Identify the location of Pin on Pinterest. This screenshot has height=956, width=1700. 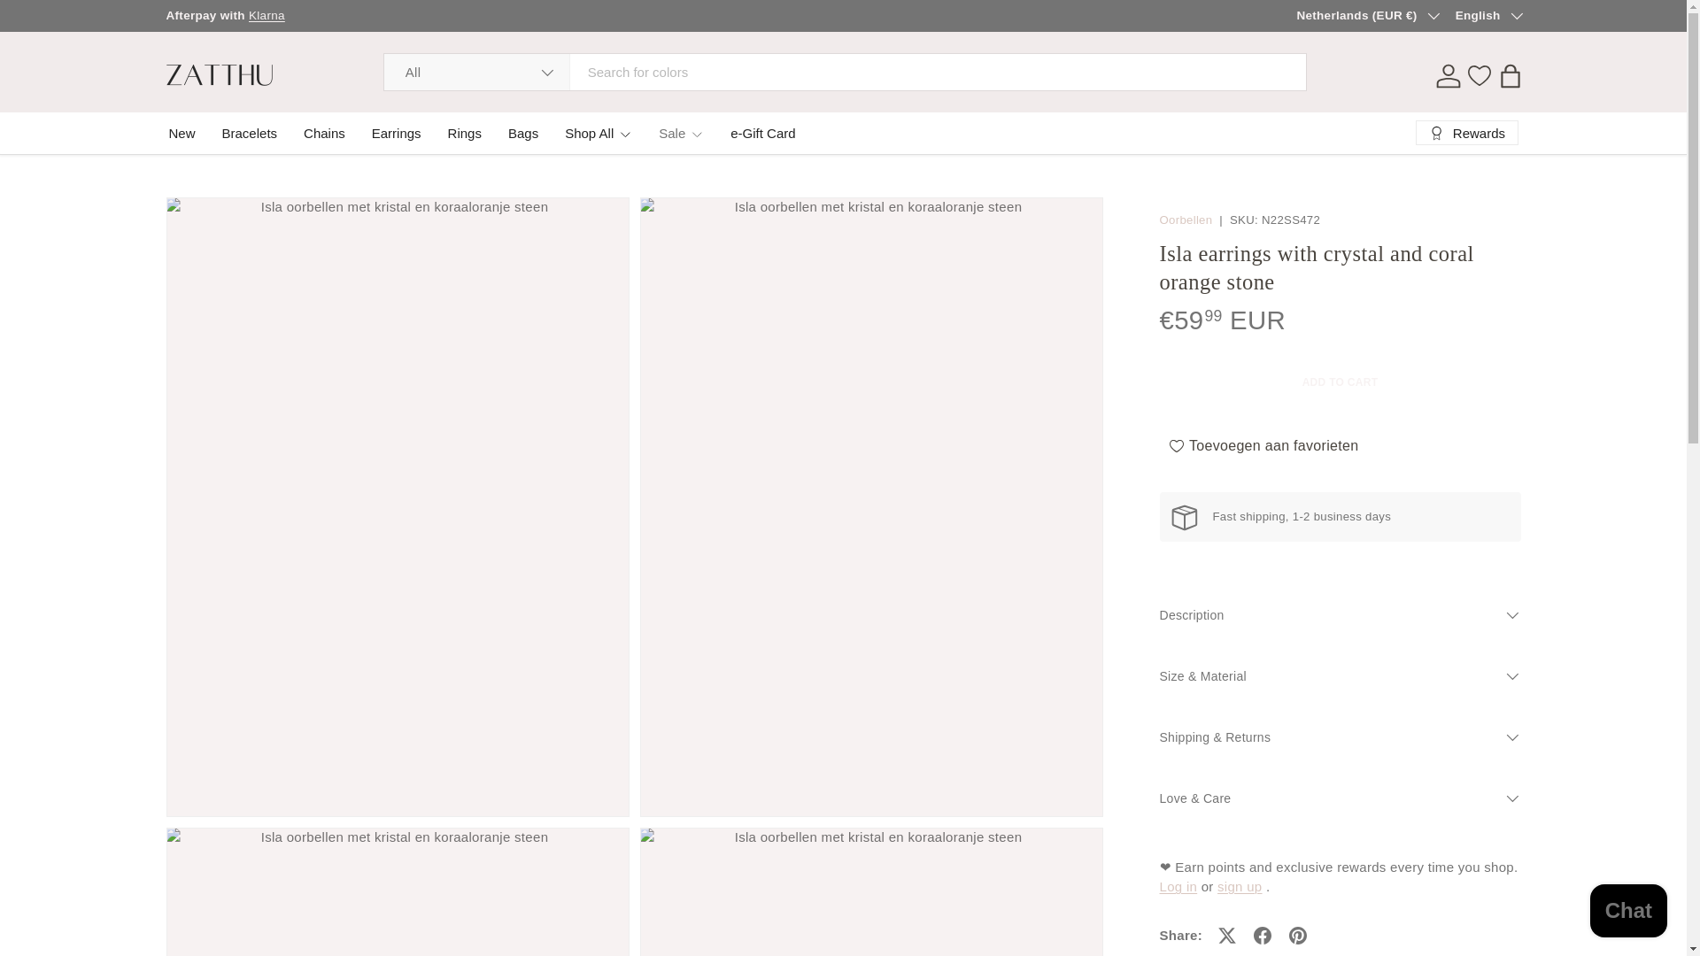
(1298, 935).